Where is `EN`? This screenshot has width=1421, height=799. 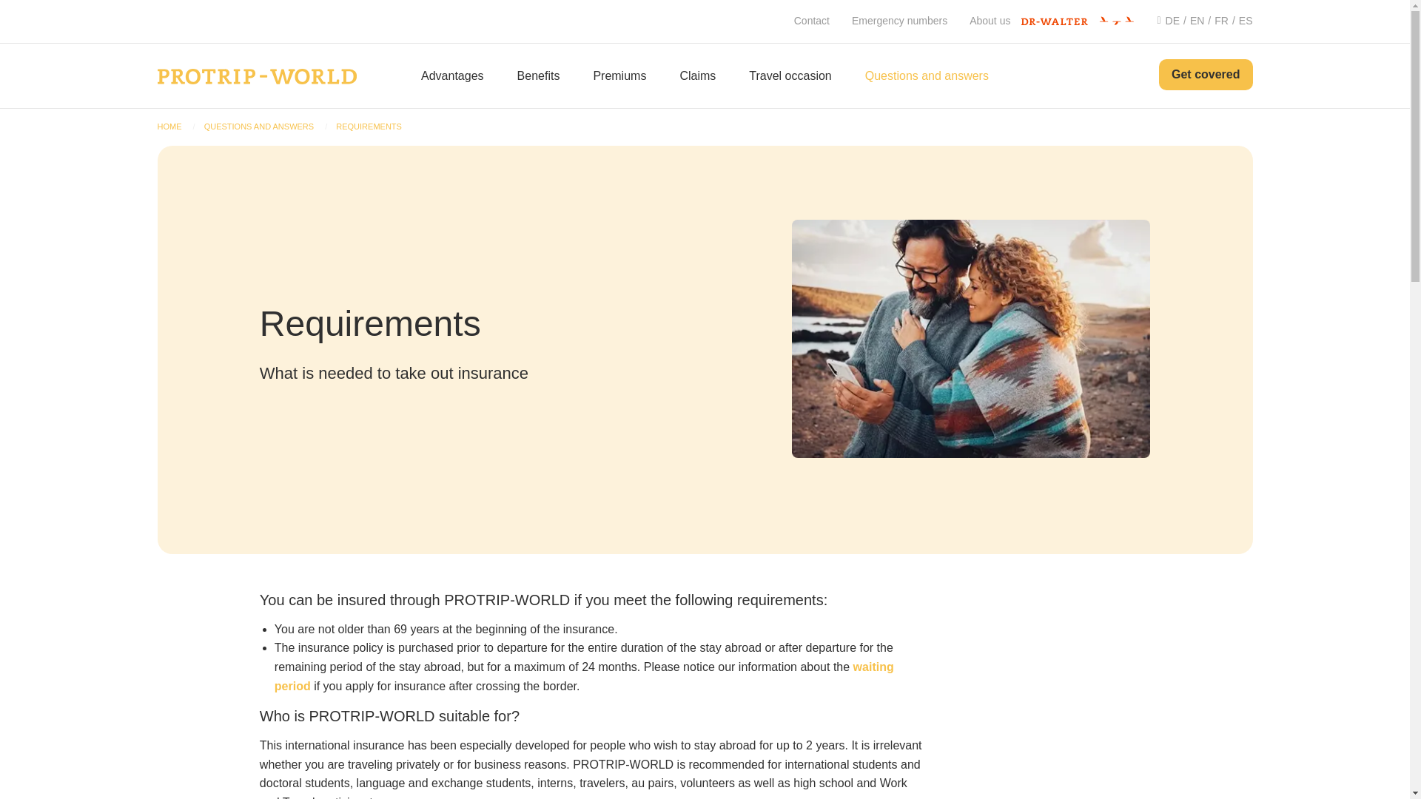 EN is located at coordinates (1192, 21).